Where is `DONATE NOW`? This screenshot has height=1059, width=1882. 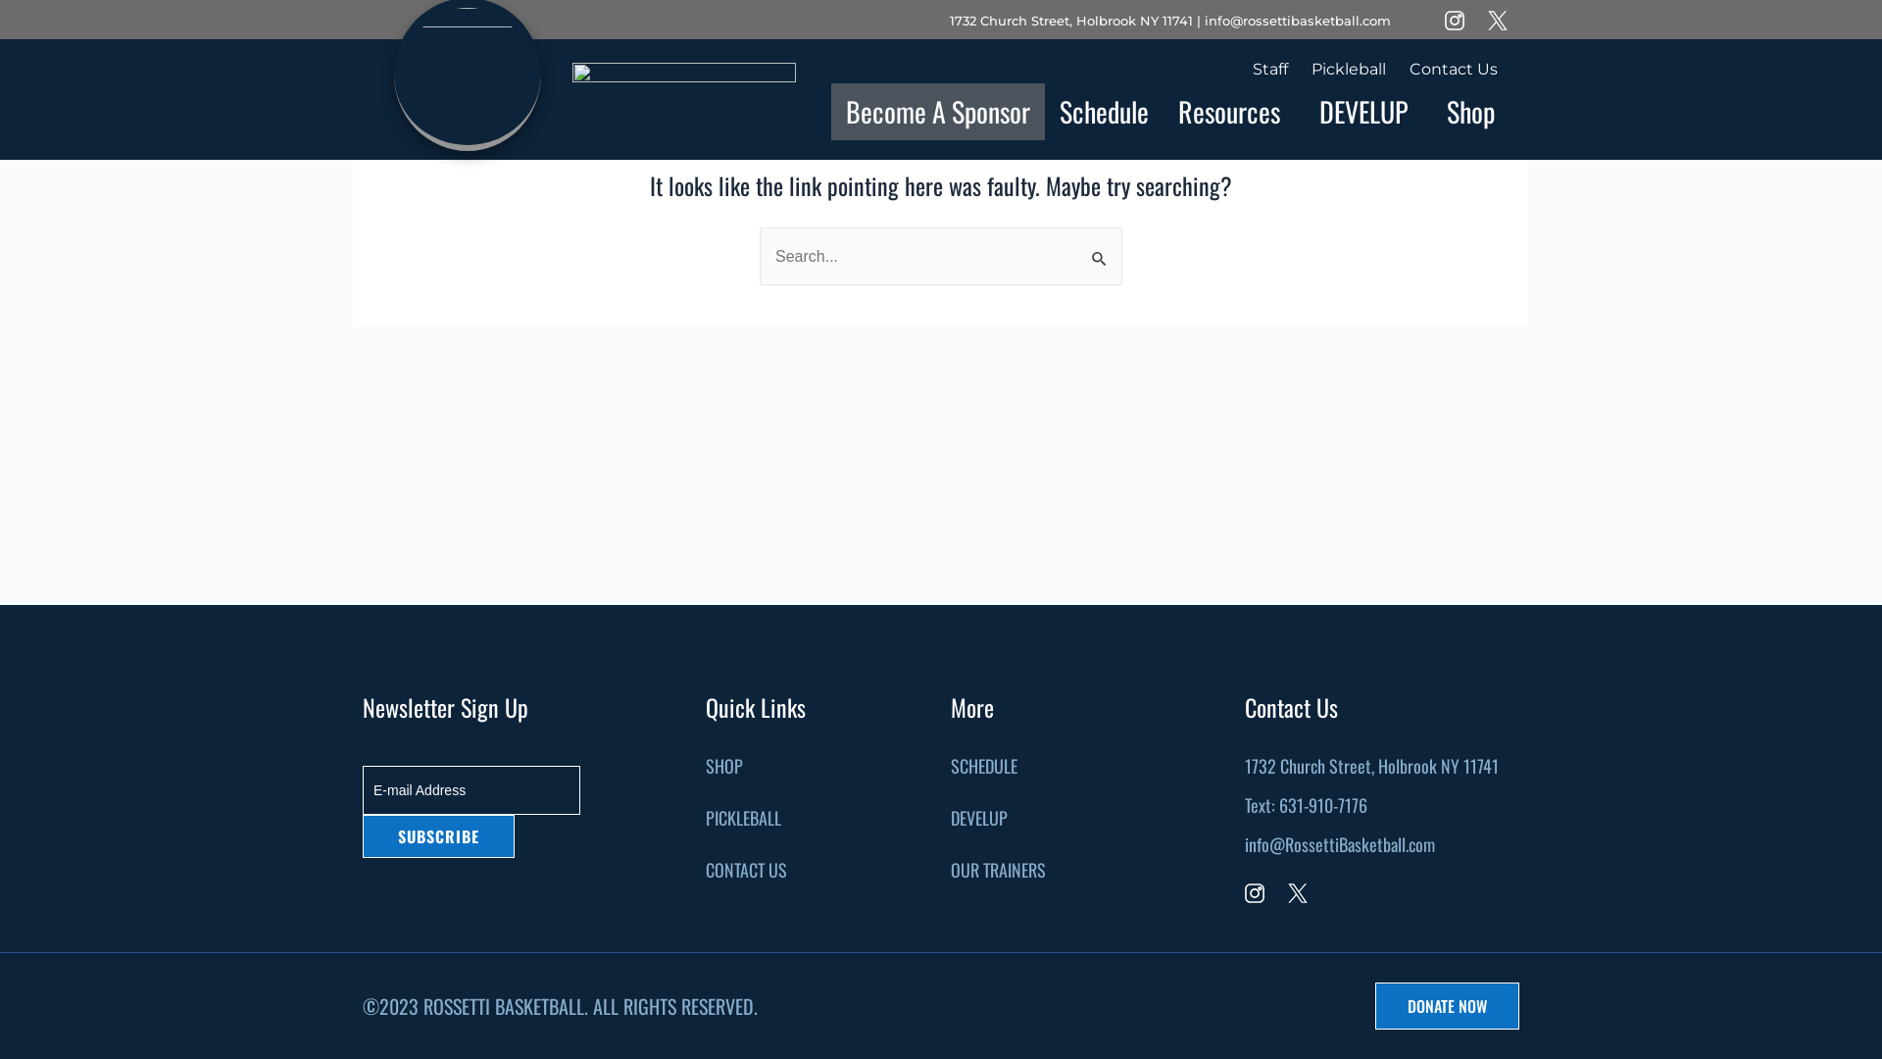
DONATE NOW is located at coordinates (1447, 1006).